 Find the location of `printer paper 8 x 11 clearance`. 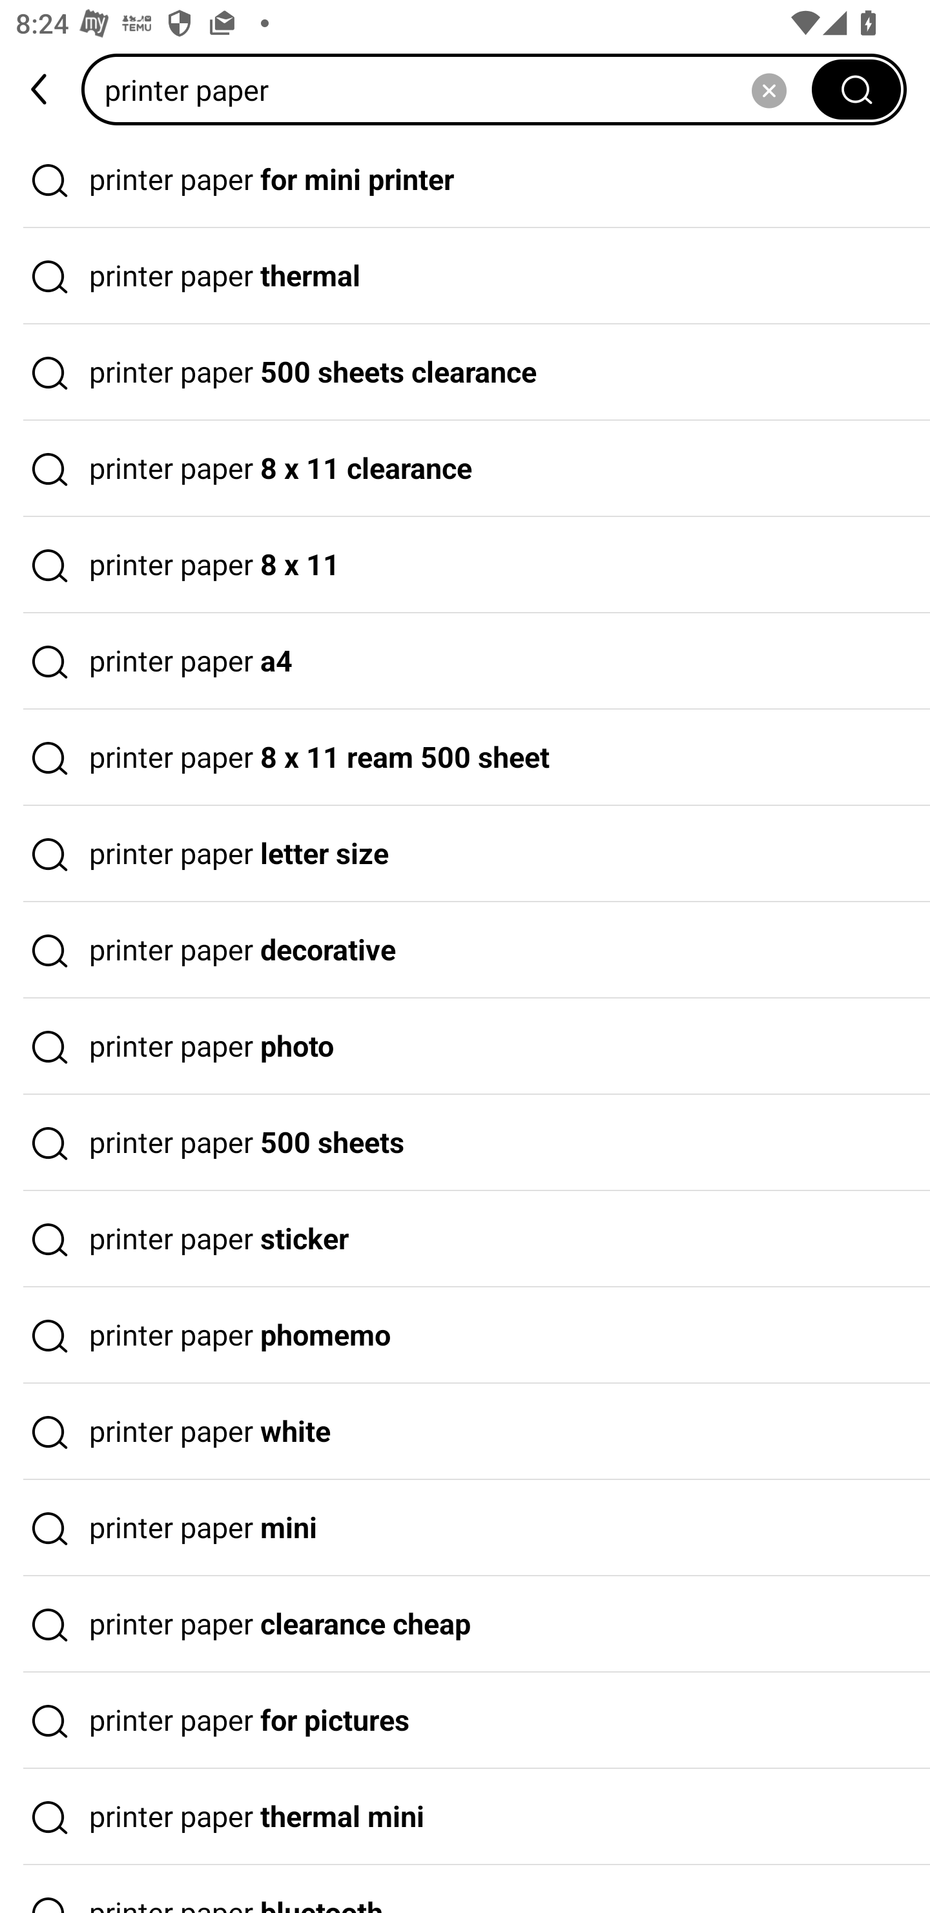

printer paper 8 x 11 clearance is located at coordinates (465, 469).